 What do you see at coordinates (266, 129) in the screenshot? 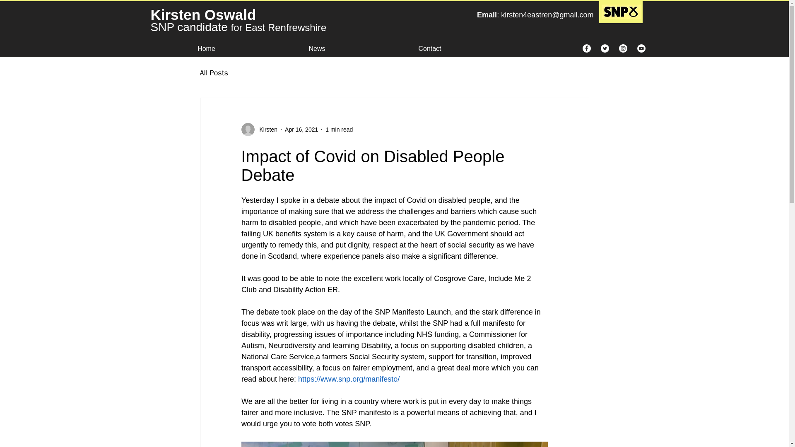
I see `Kirsten` at bounding box center [266, 129].